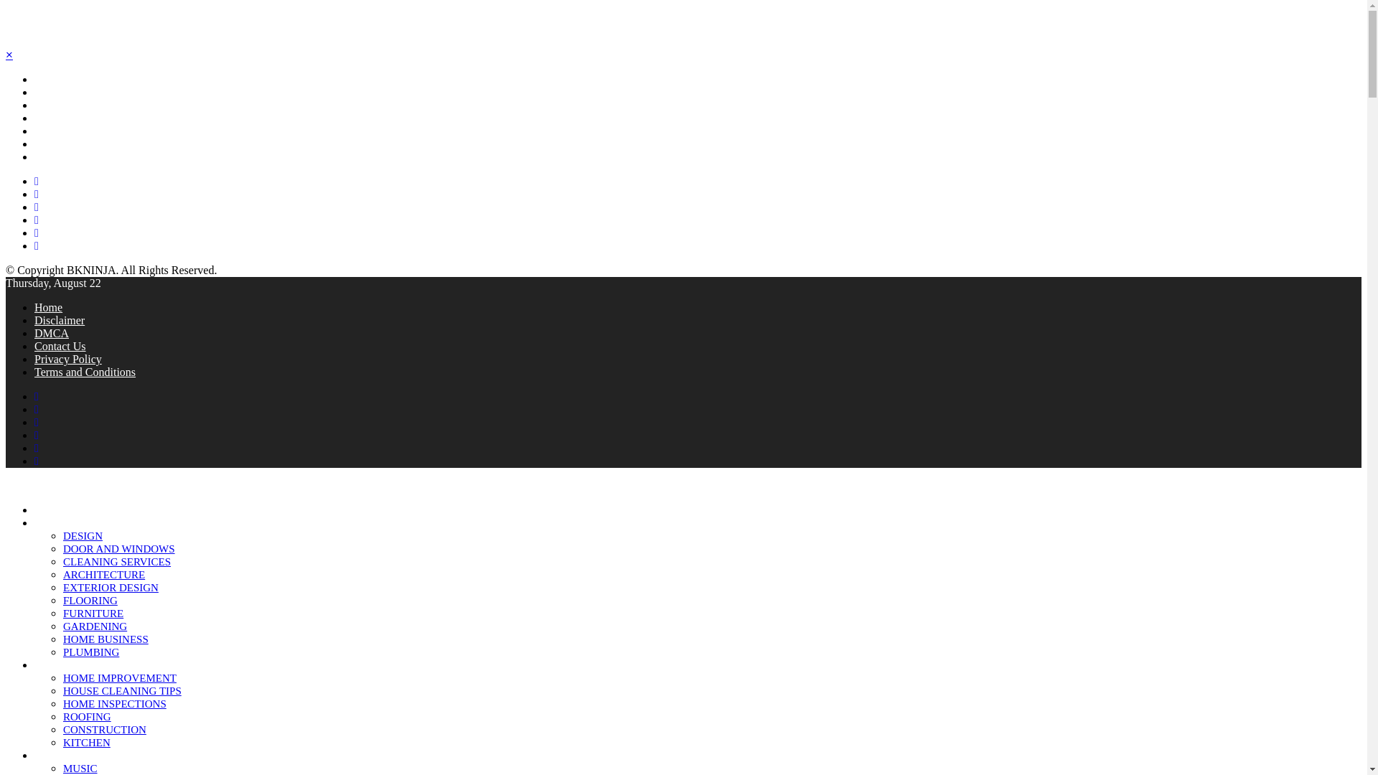  I want to click on Contact Us, so click(59, 156).